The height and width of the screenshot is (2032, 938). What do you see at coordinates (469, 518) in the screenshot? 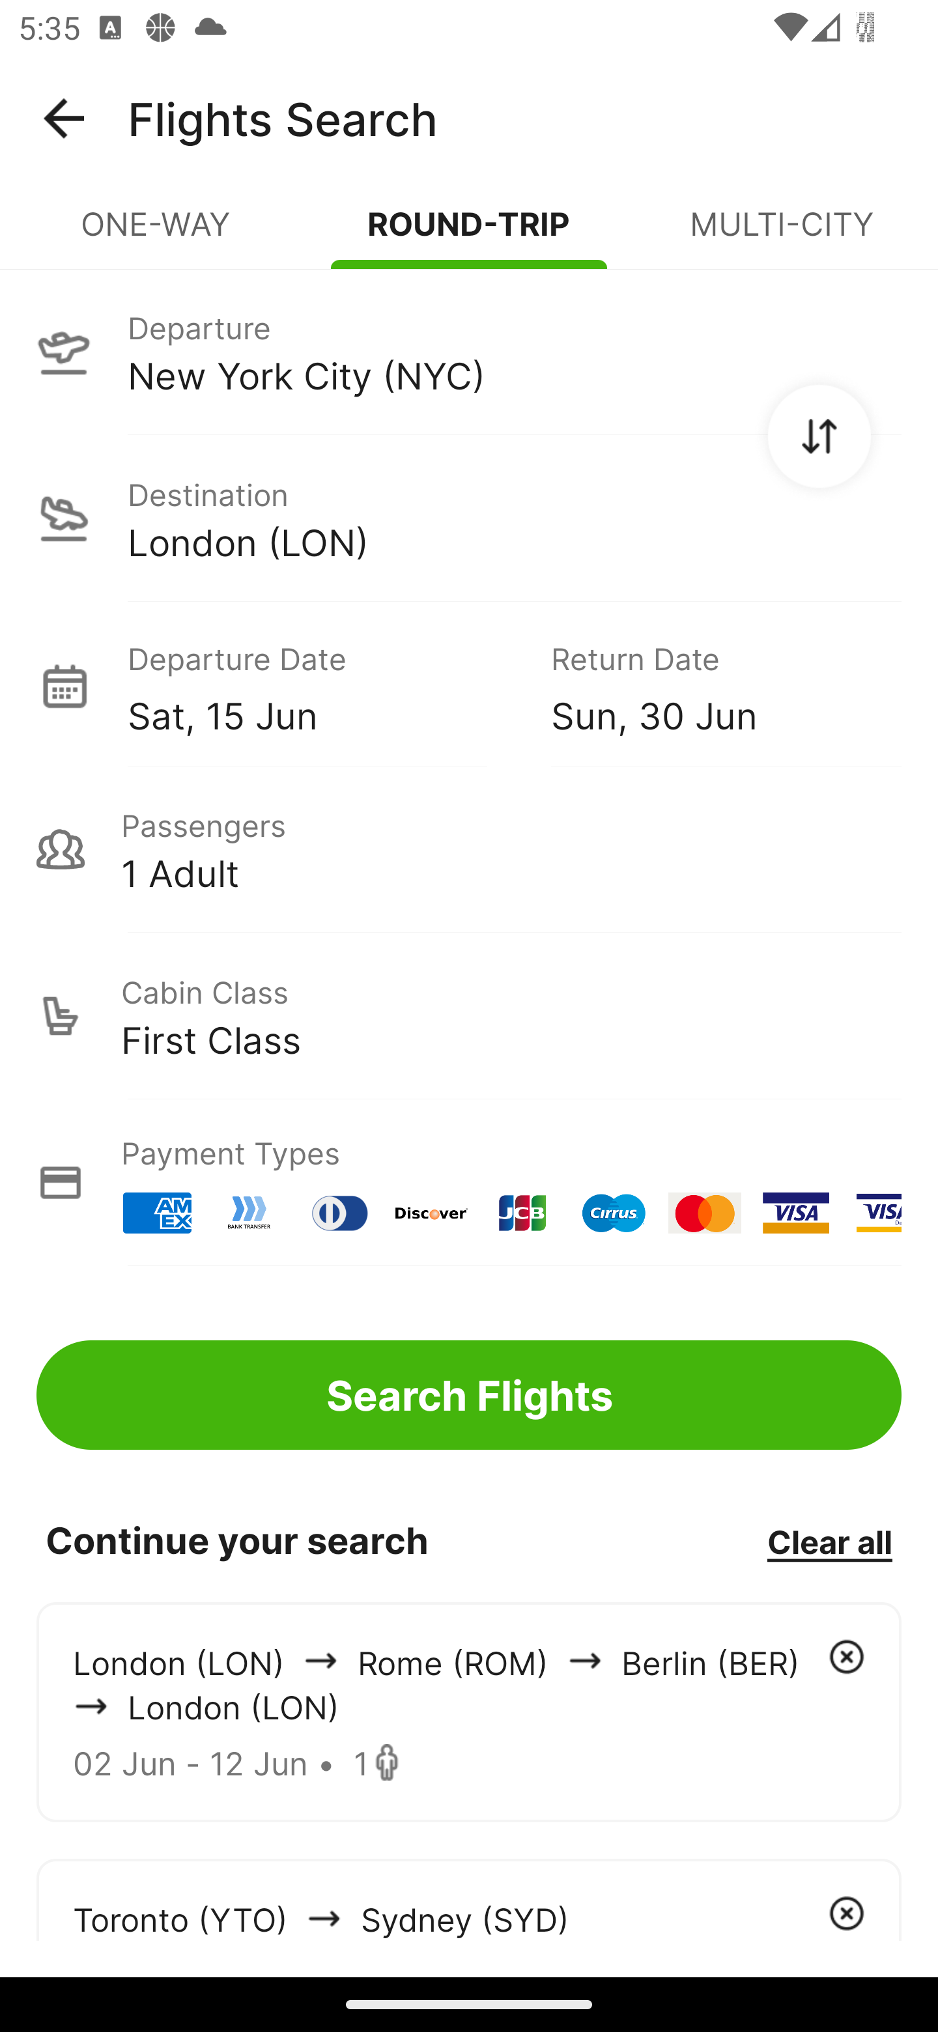
I see `Destination London (LON)` at bounding box center [469, 518].